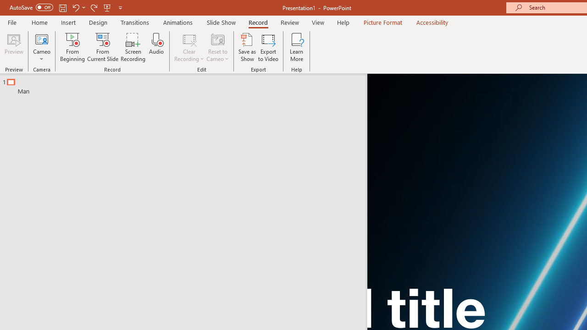 The height and width of the screenshot is (330, 587). Describe the element at coordinates (189, 47) in the screenshot. I see `Clear Recording` at that location.